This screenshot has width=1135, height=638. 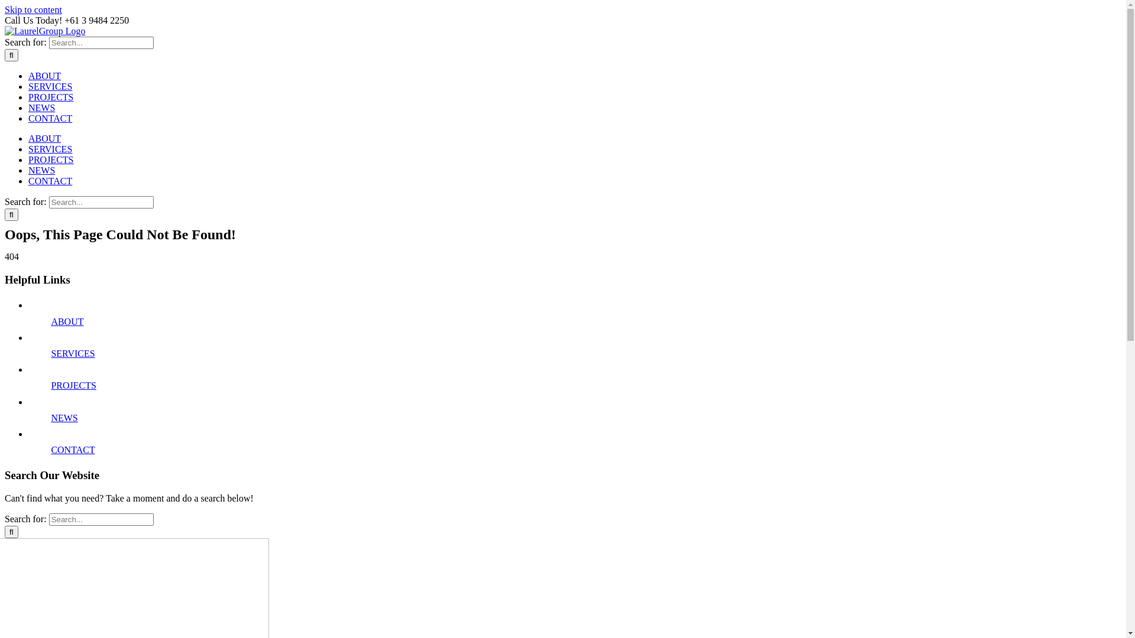 What do you see at coordinates (41, 170) in the screenshot?
I see `NEWS` at bounding box center [41, 170].